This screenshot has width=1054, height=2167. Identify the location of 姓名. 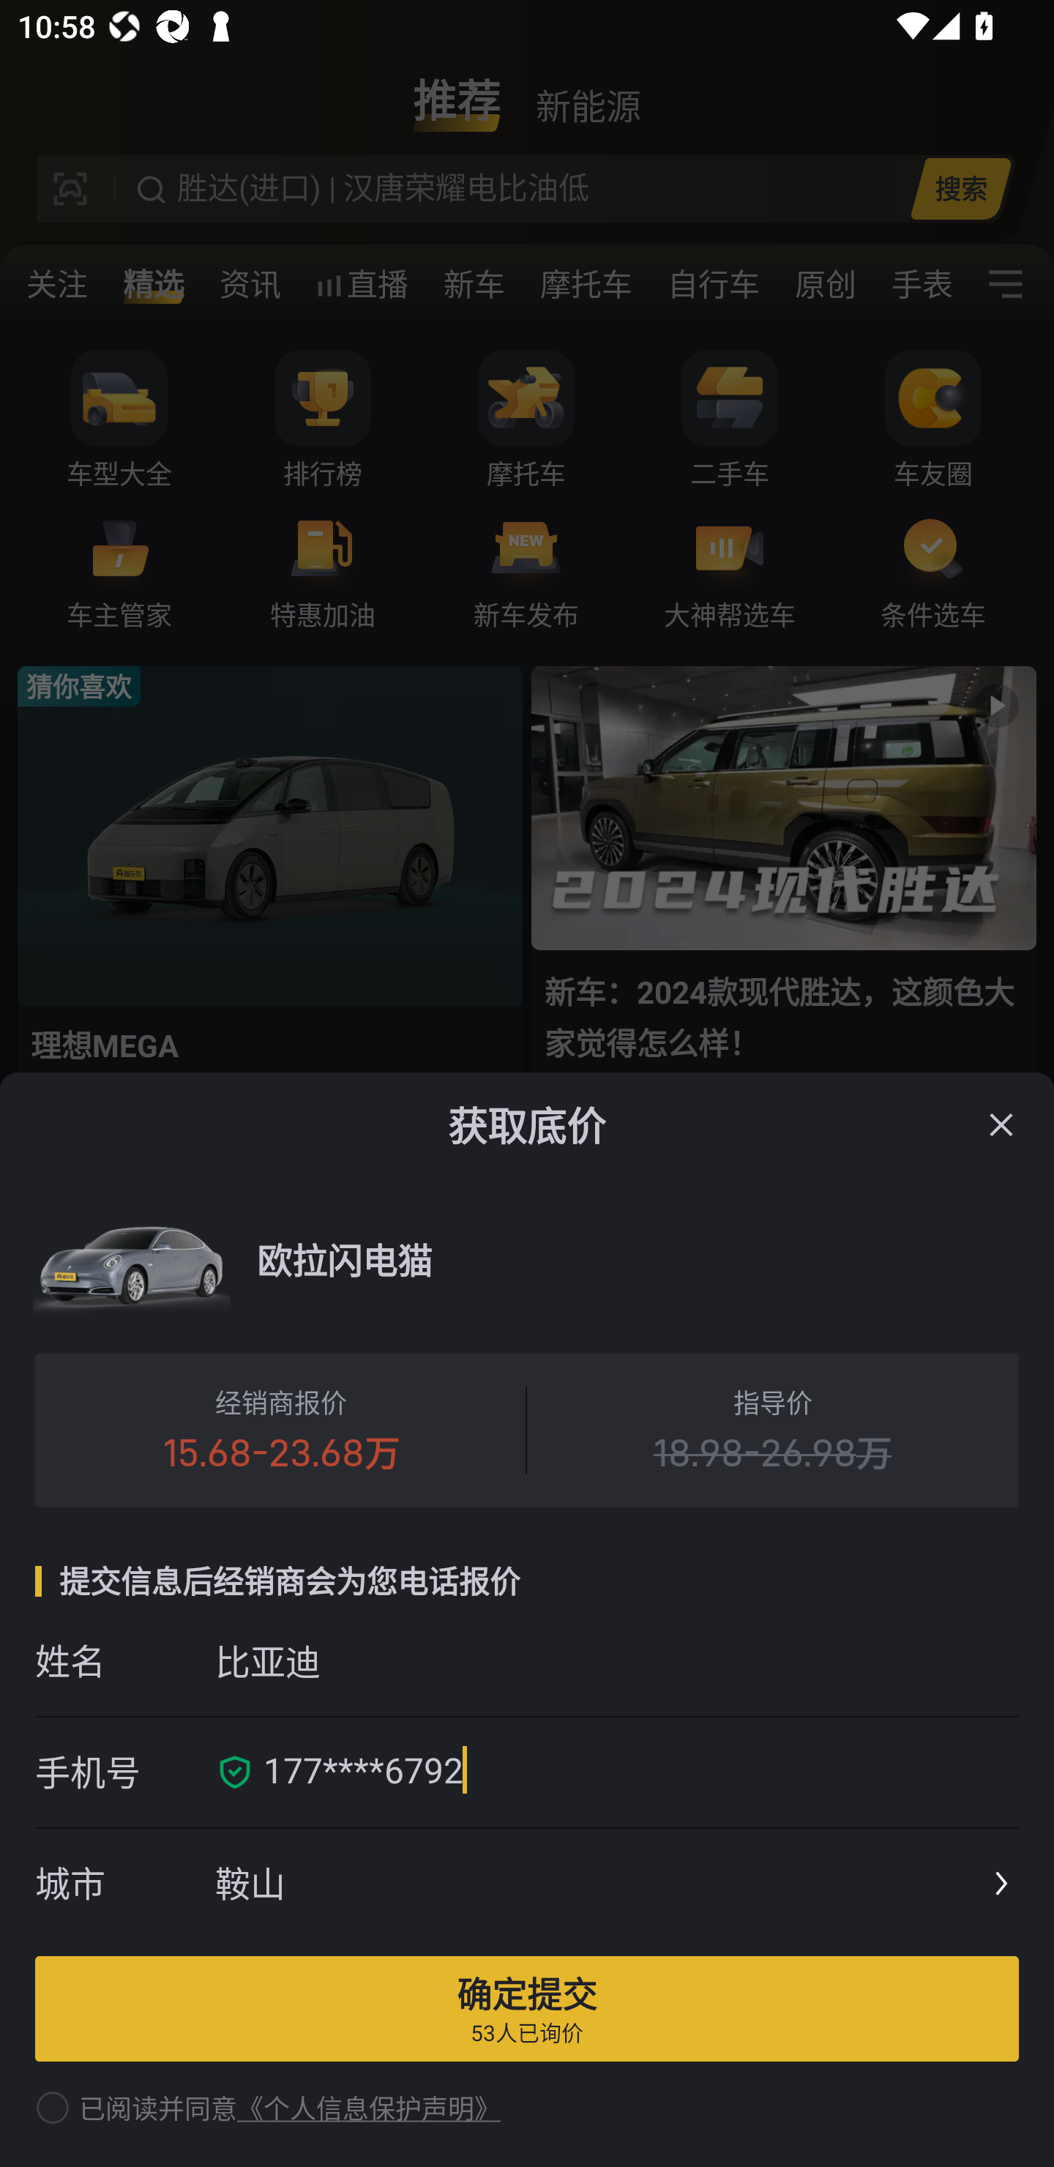
(124, 1660).